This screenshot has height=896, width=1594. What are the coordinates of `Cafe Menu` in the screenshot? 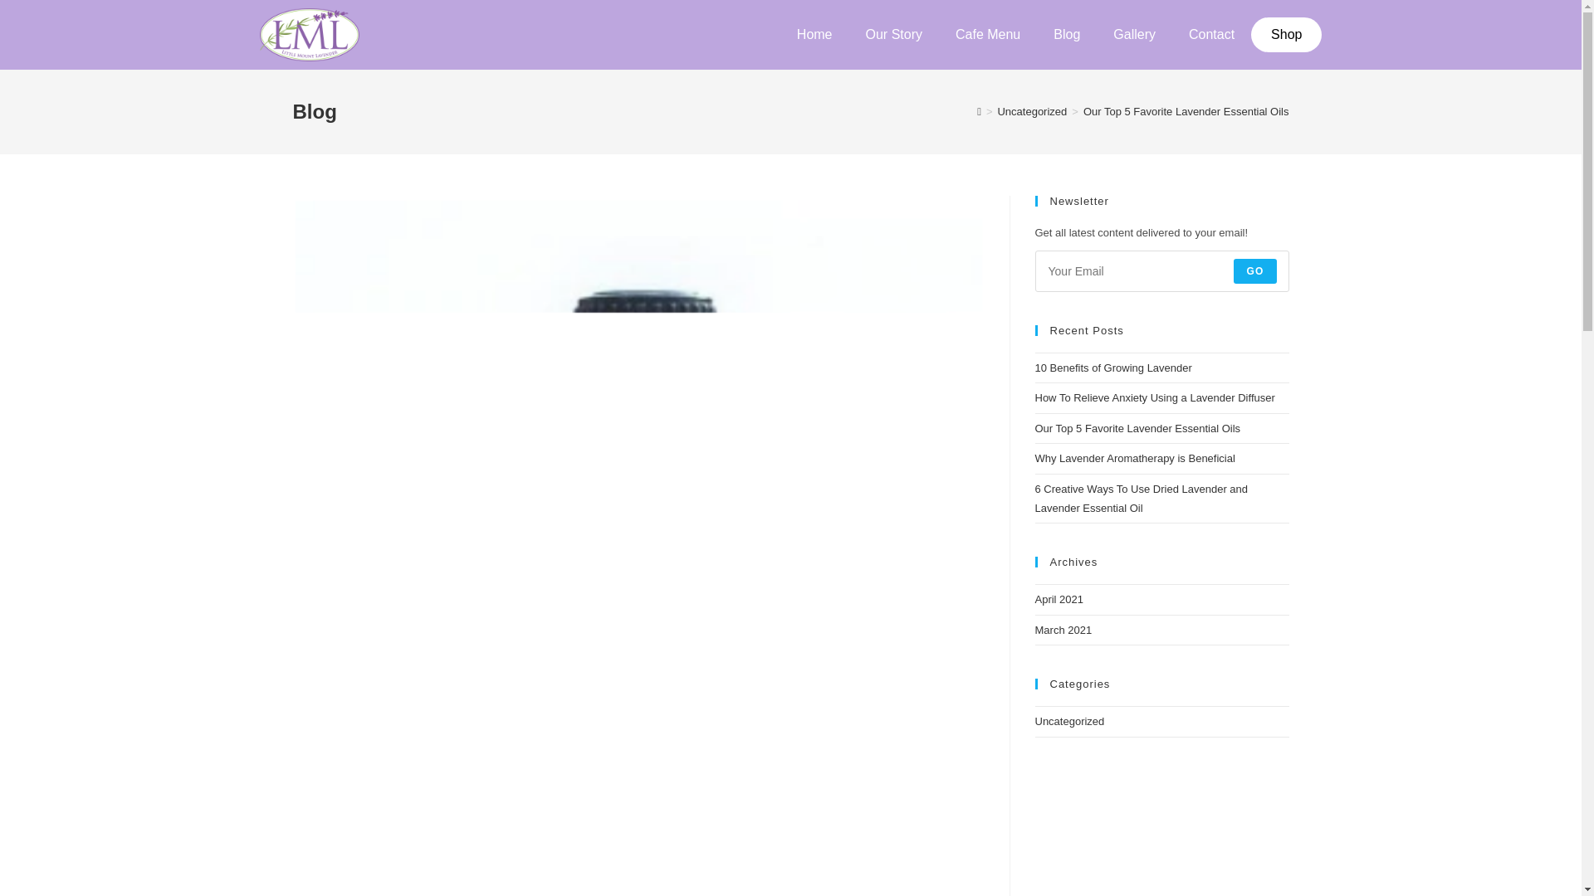 It's located at (988, 35).